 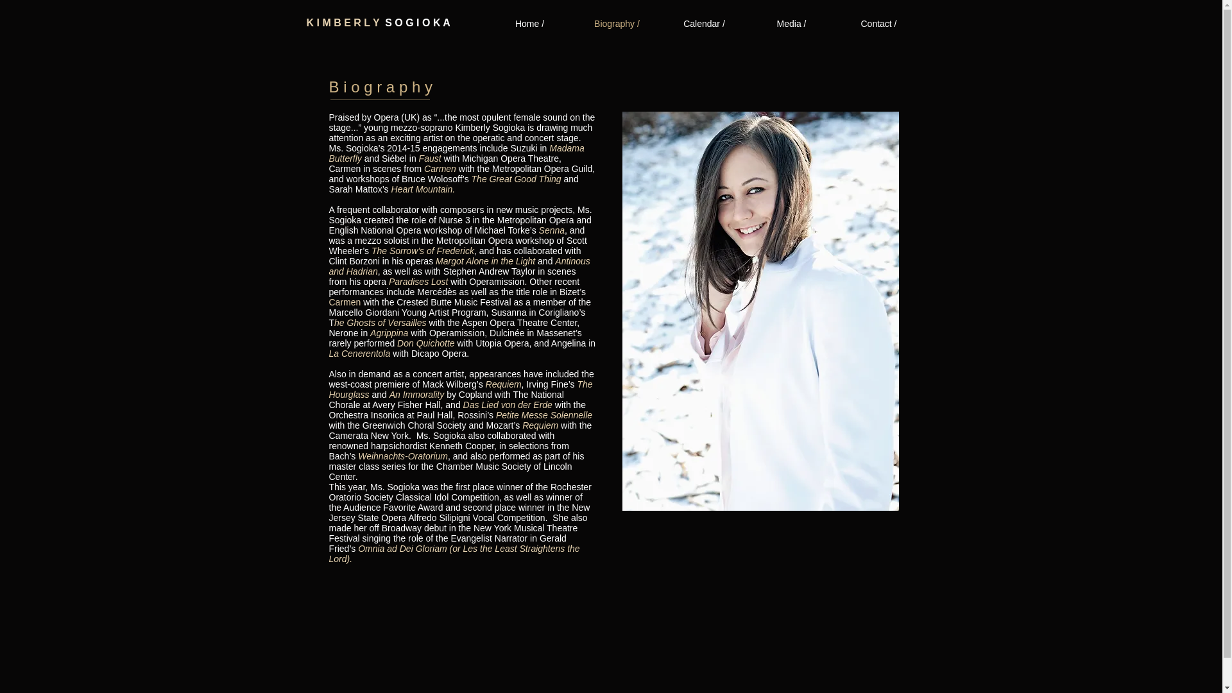 What do you see at coordinates (417, 23) in the screenshot?
I see `S O G I O K A` at bounding box center [417, 23].